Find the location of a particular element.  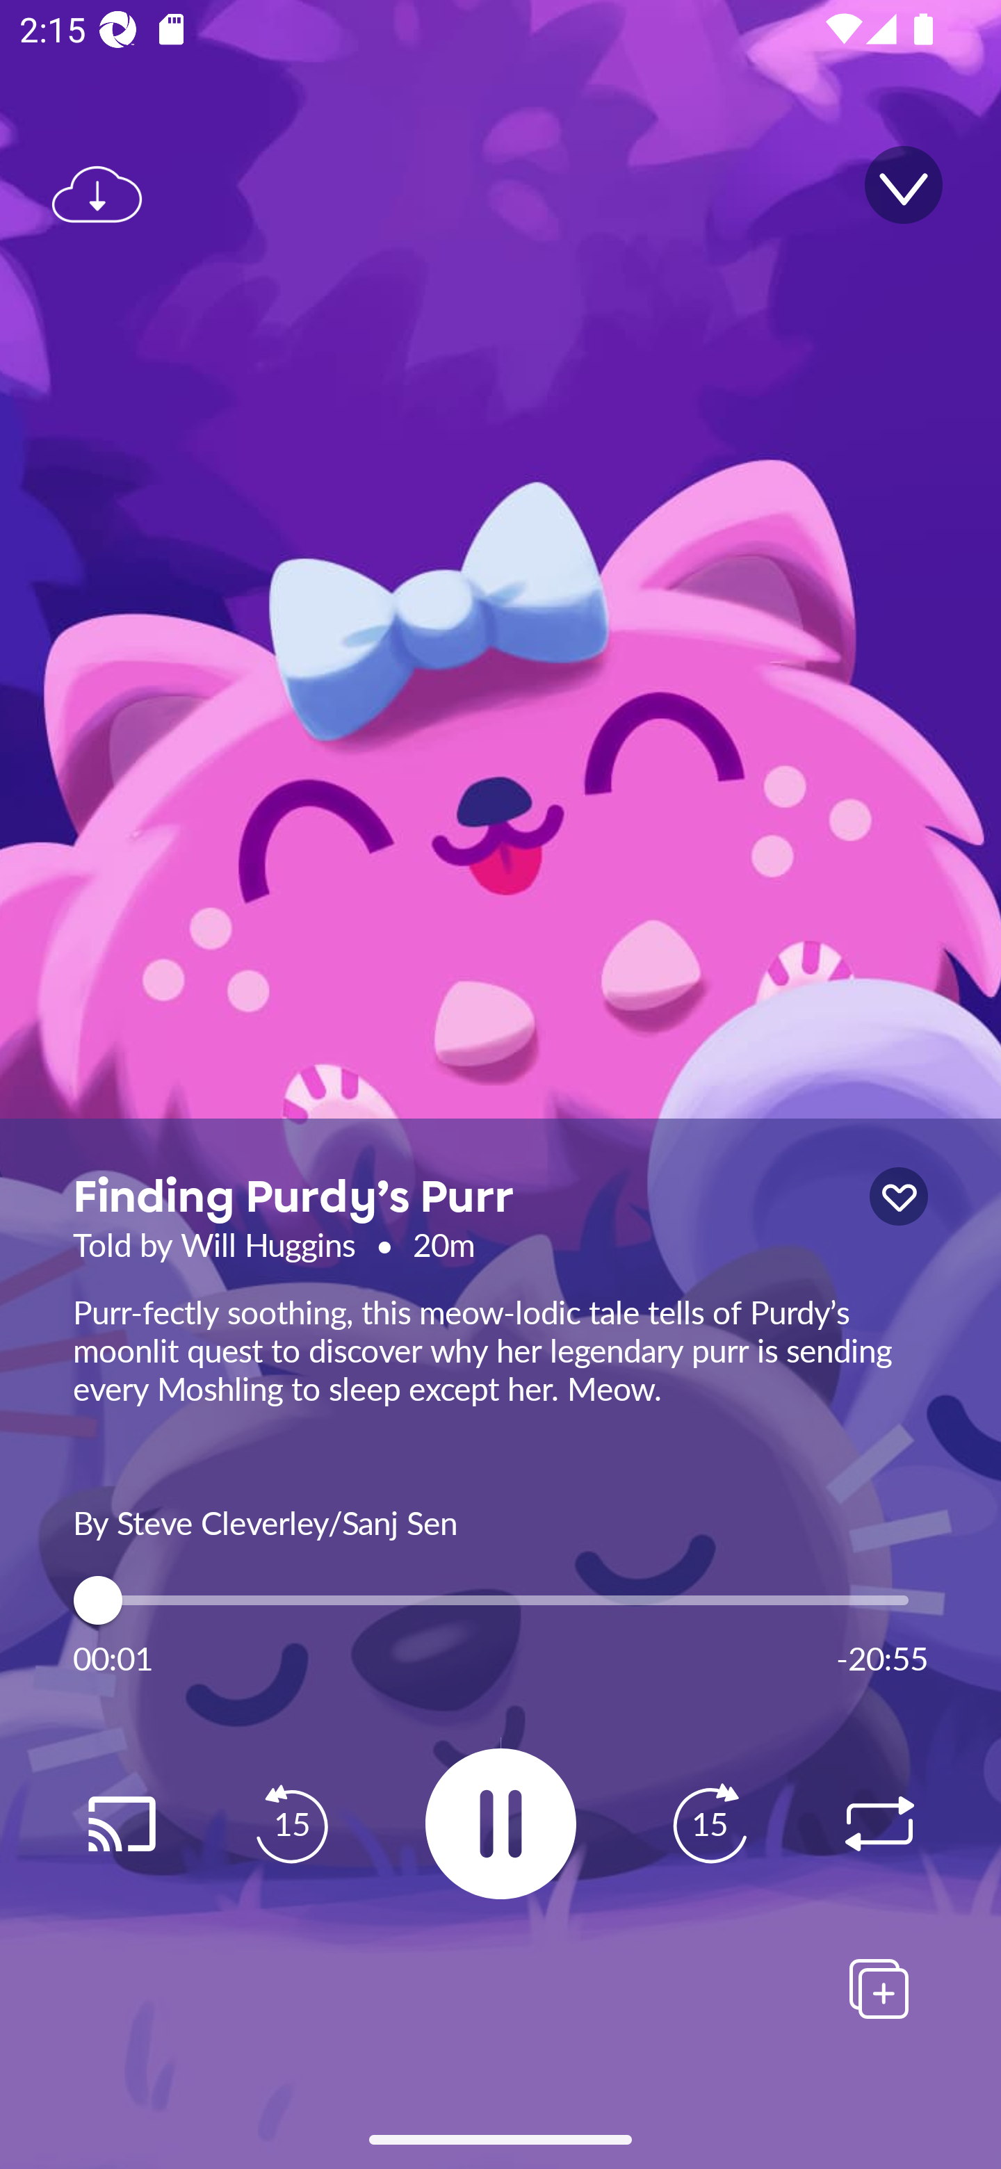

Replay is located at coordinates (879, 1824).